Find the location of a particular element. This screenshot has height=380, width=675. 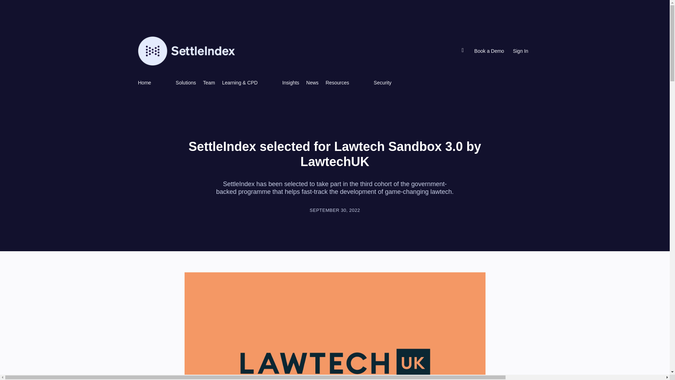

Resources is located at coordinates (337, 82).